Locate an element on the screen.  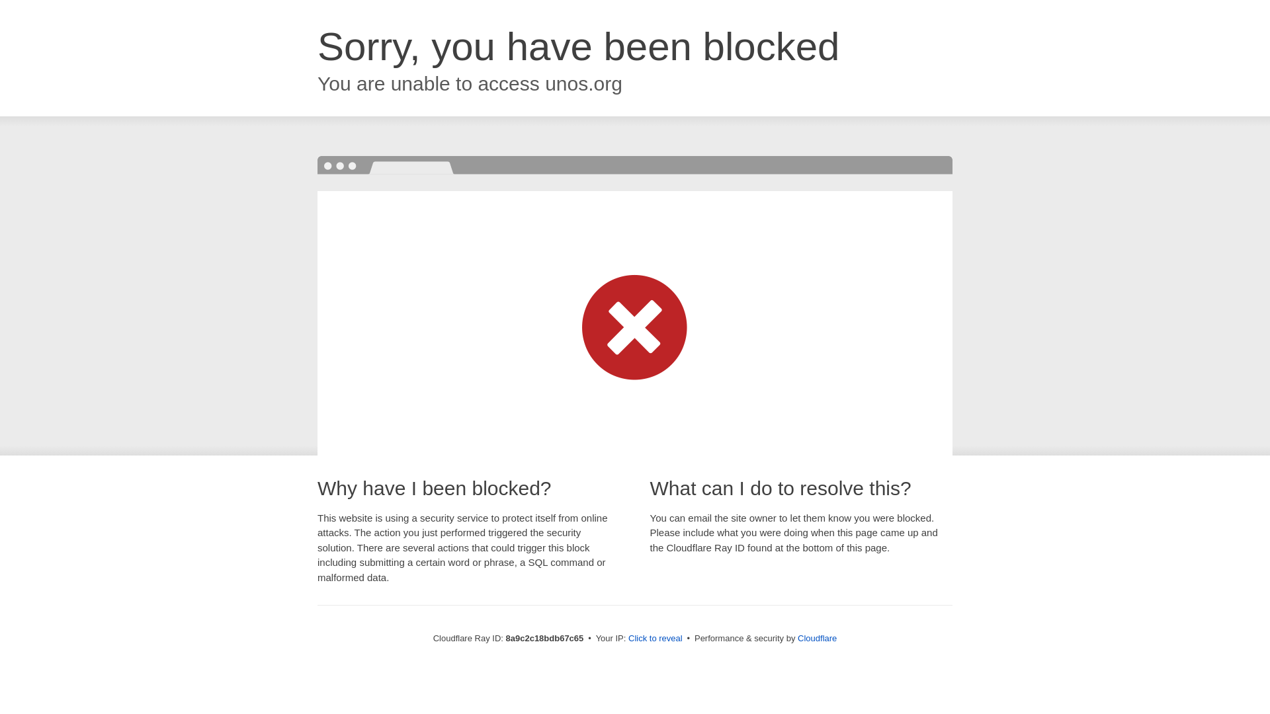
Cloudflare is located at coordinates (817, 638).